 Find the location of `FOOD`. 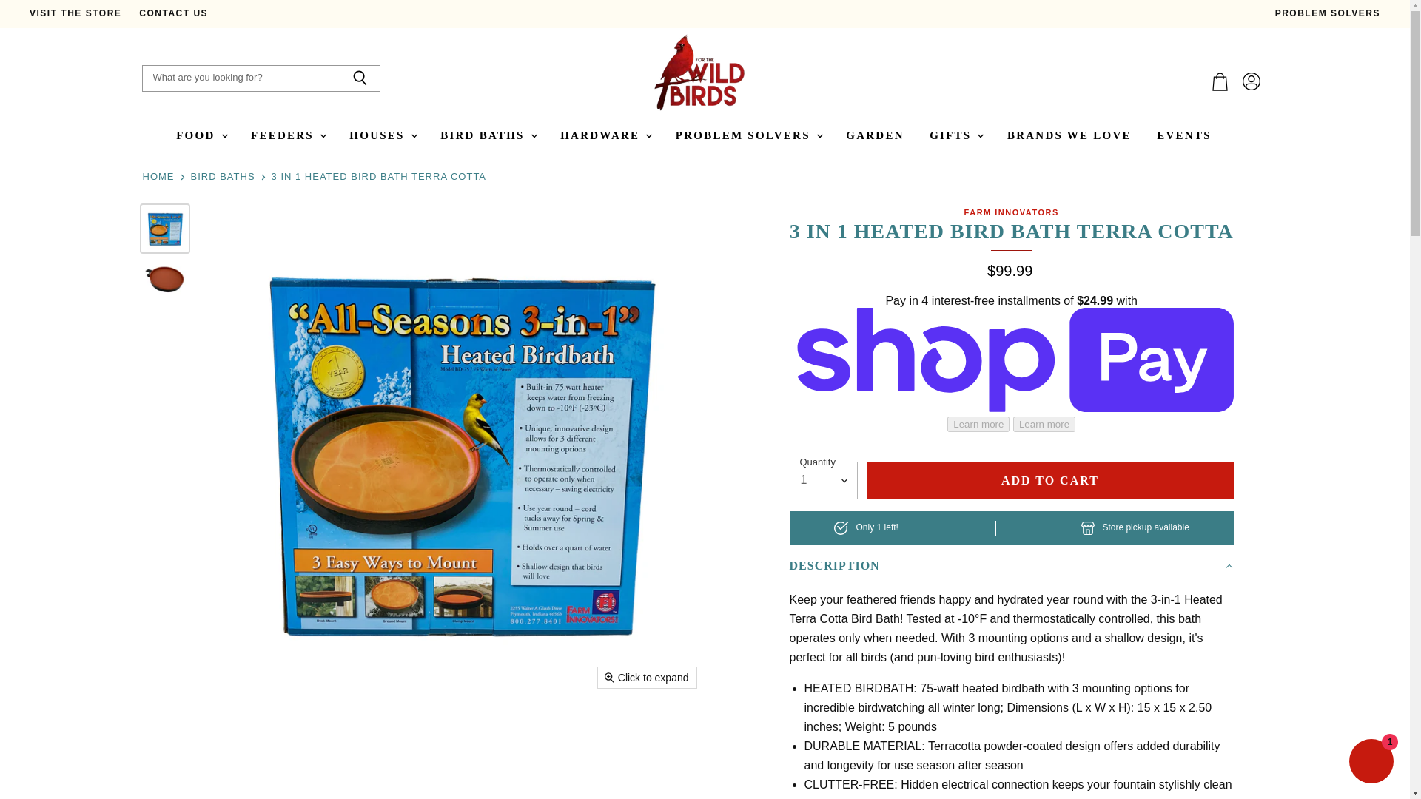

FOOD is located at coordinates (200, 135).